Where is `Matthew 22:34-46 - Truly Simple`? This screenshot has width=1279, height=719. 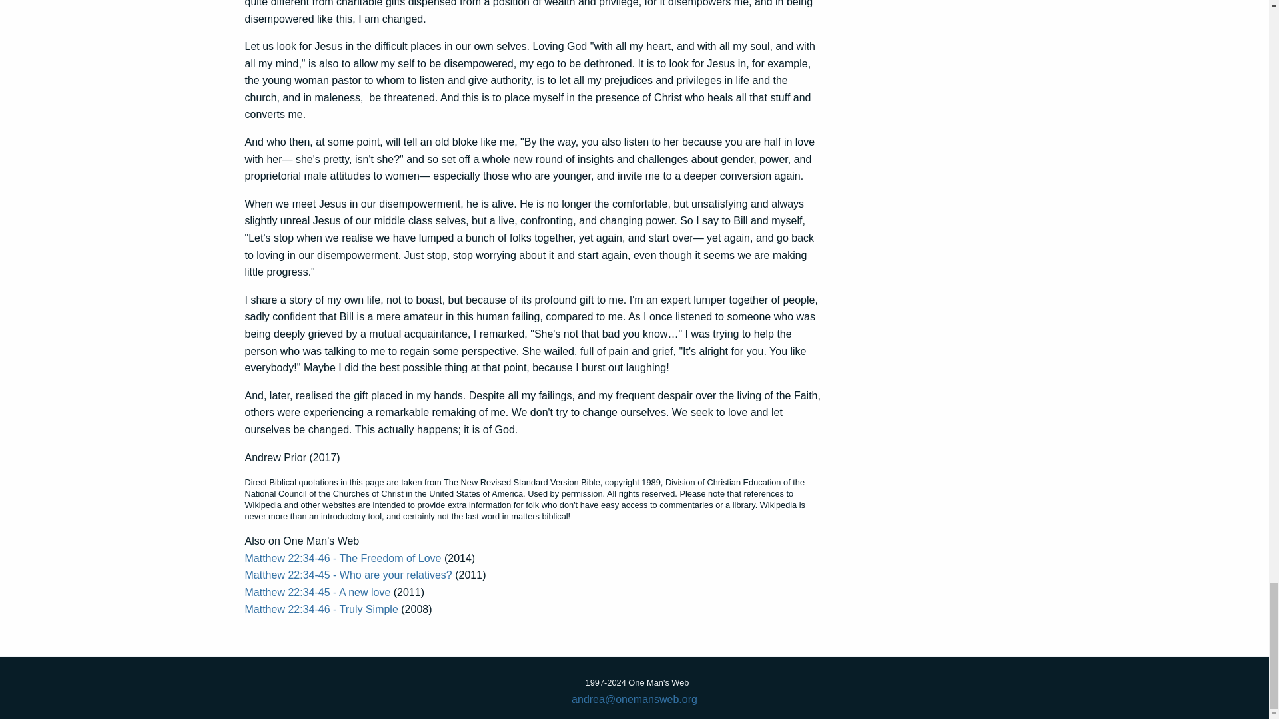 Matthew 22:34-46 - Truly Simple is located at coordinates (321, 610).